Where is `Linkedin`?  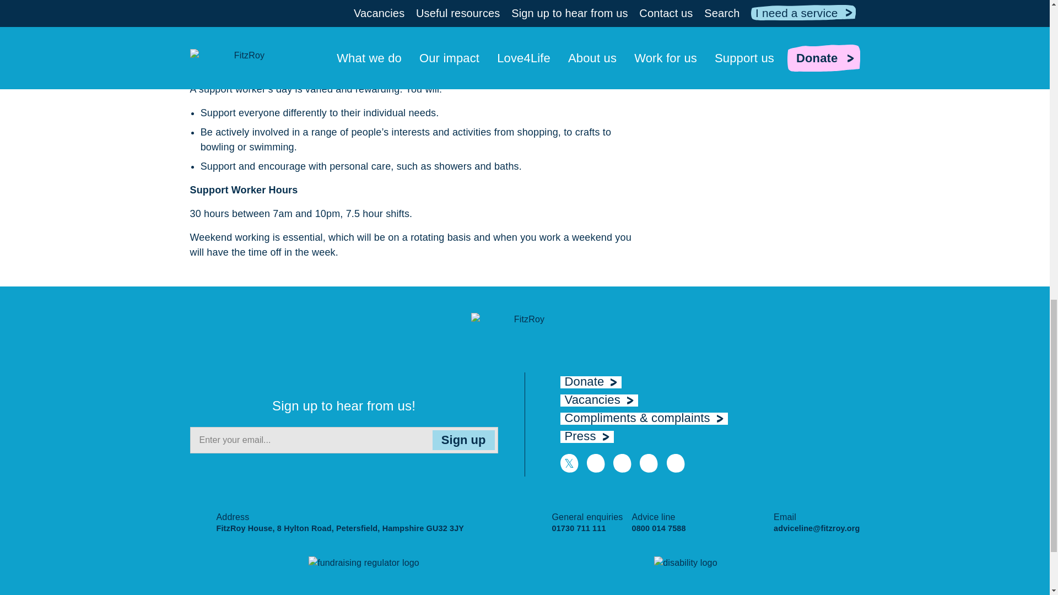 Linkedin is located at coordinates (649, 463).